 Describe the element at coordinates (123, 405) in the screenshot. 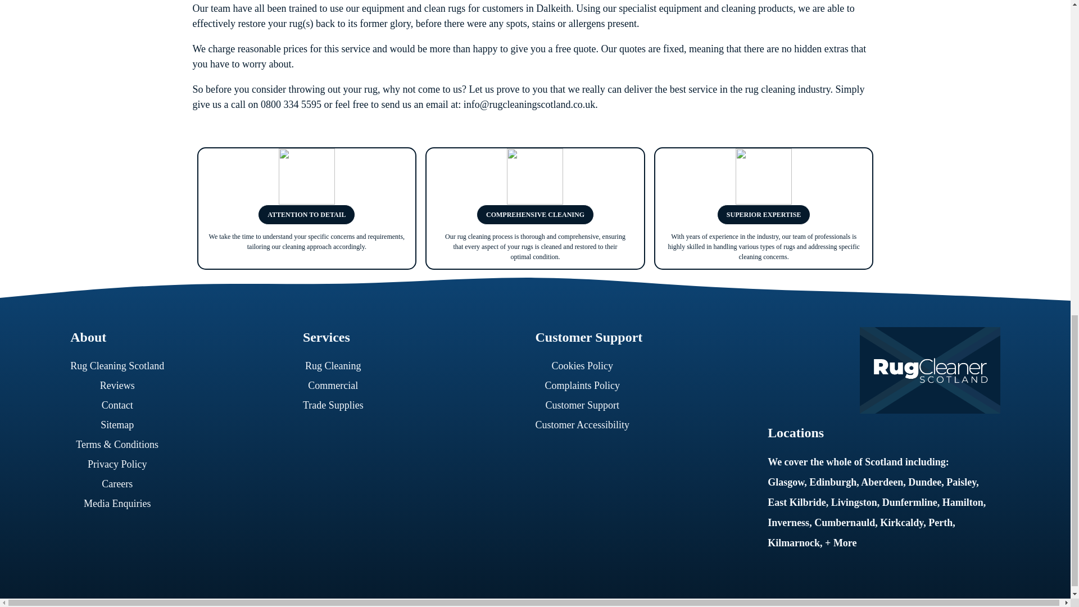

I see `Contact` at that location.